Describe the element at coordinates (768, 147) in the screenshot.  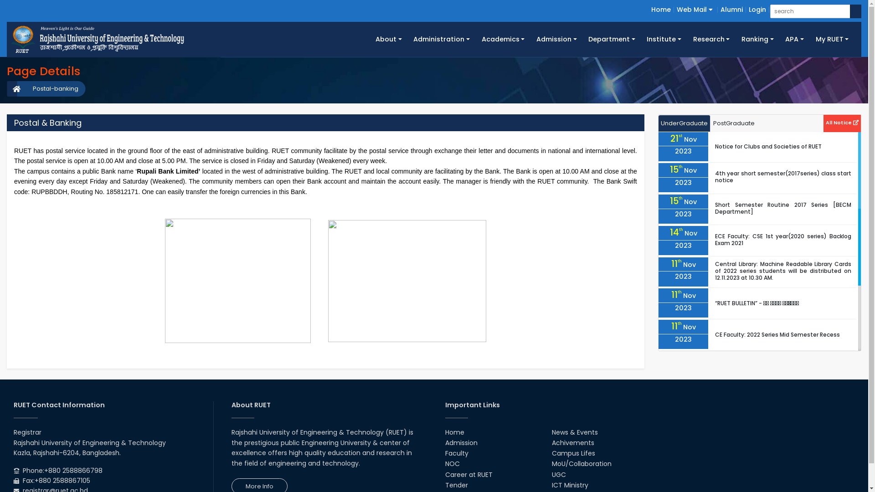
I see `Notice for Clubs and Societies of RUET` at that location.